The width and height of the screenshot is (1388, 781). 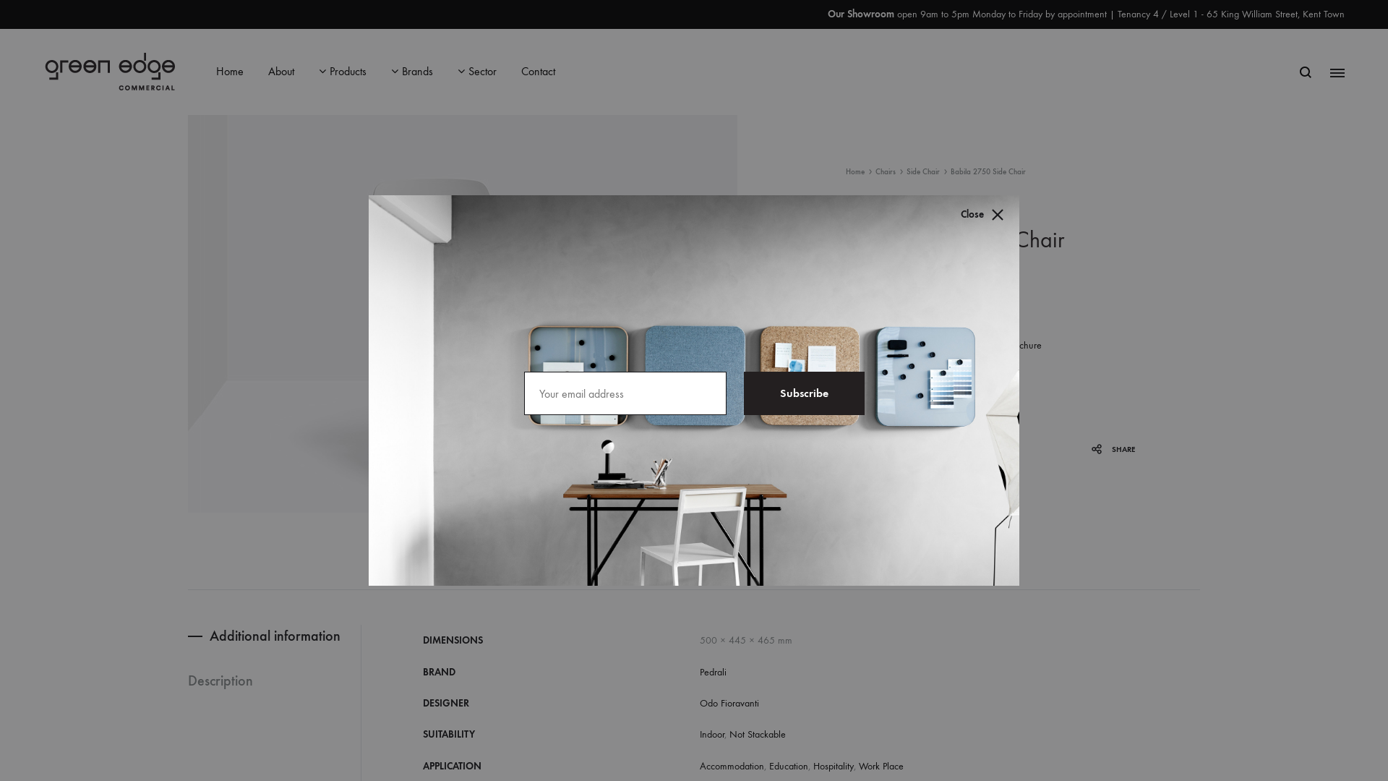 What do you see at coordinates (758, 735) in the screenshot?
I see `Not Stackable` at bounding box center [758, 735].